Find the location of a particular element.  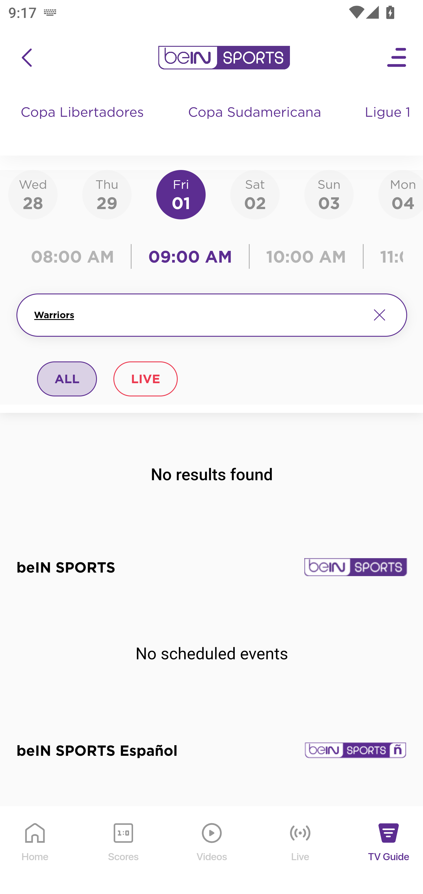

Thu29 is located at coordinates (107, 194).